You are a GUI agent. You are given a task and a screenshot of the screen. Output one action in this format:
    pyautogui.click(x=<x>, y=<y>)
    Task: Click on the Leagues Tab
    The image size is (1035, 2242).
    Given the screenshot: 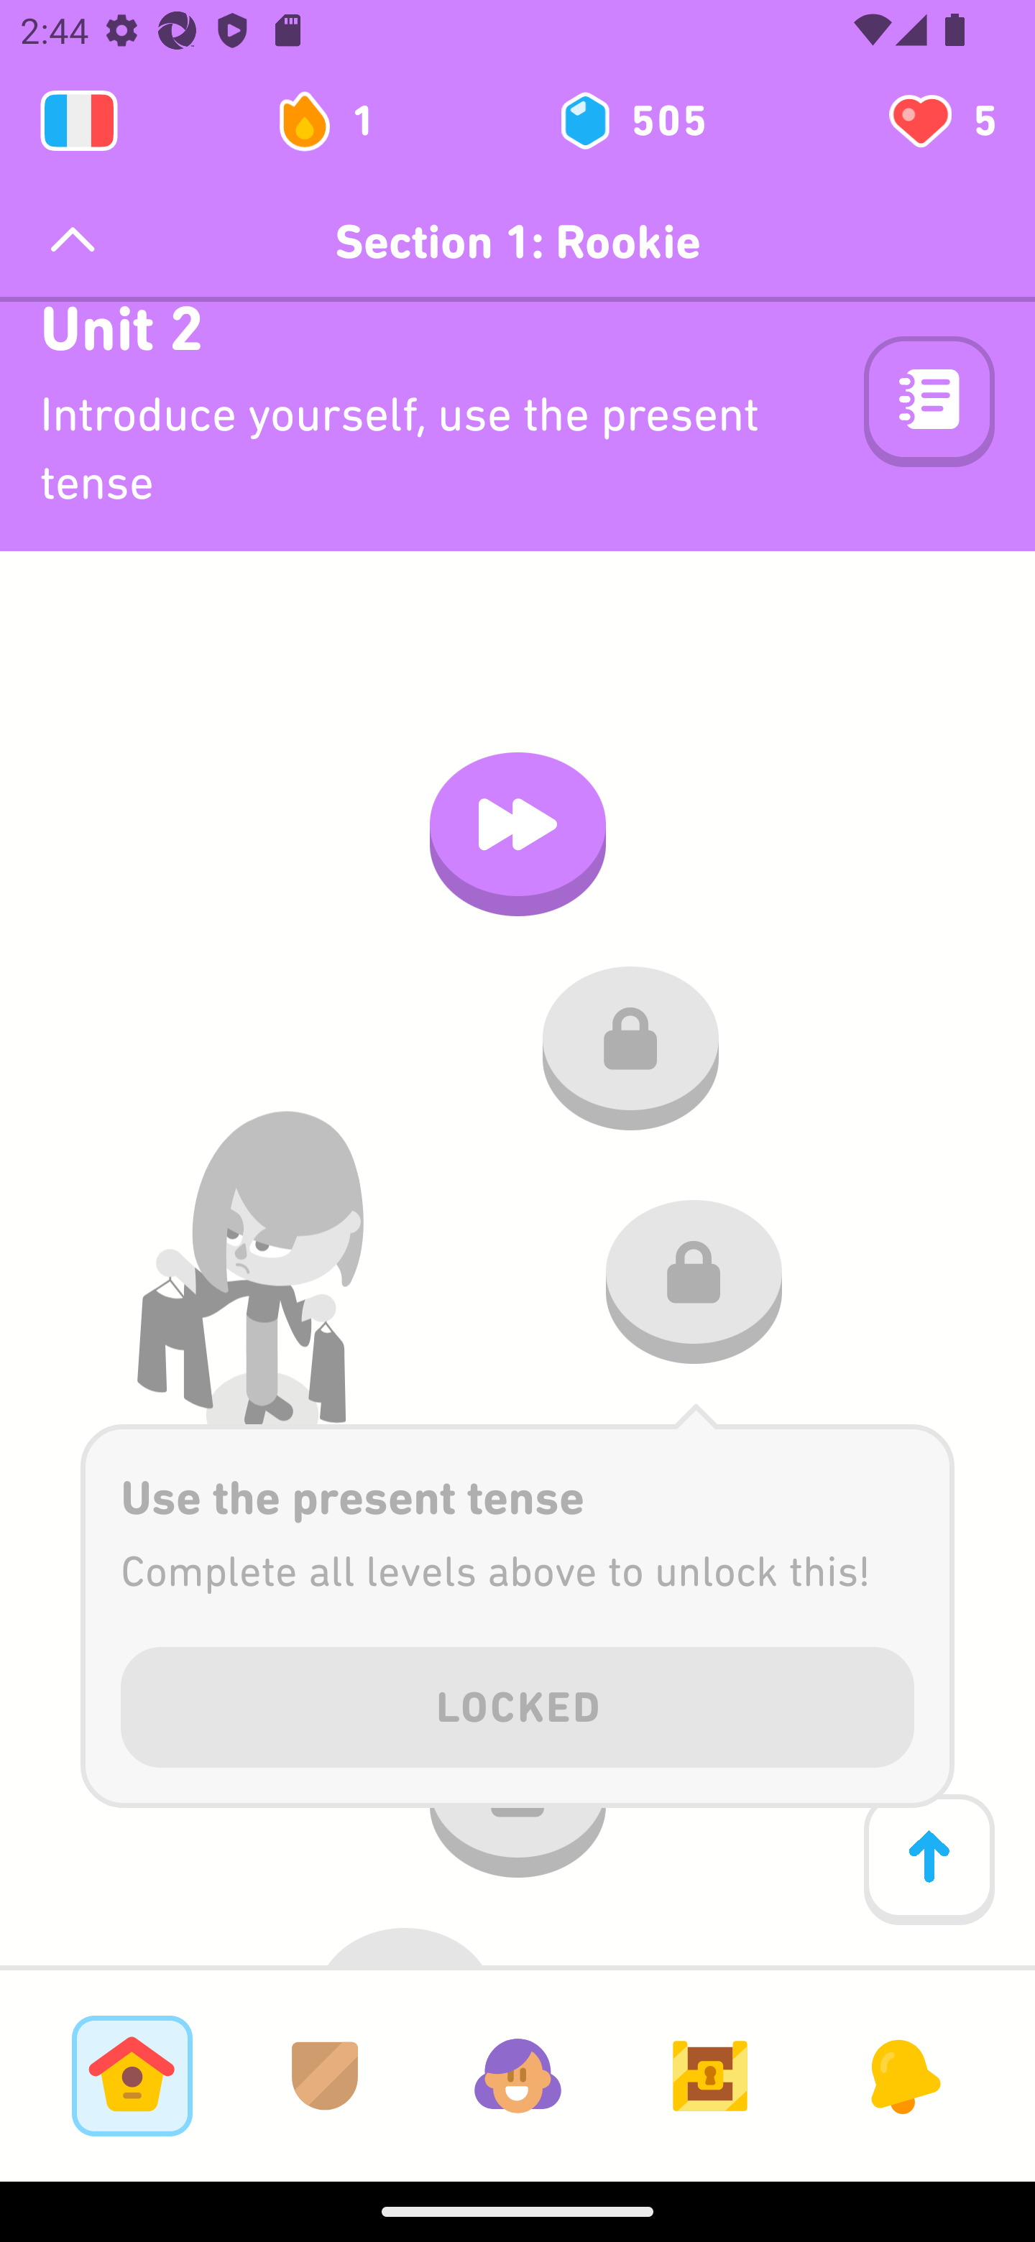 What is the action you would take?
    pyautogui.click(x=325, y=2075)
    